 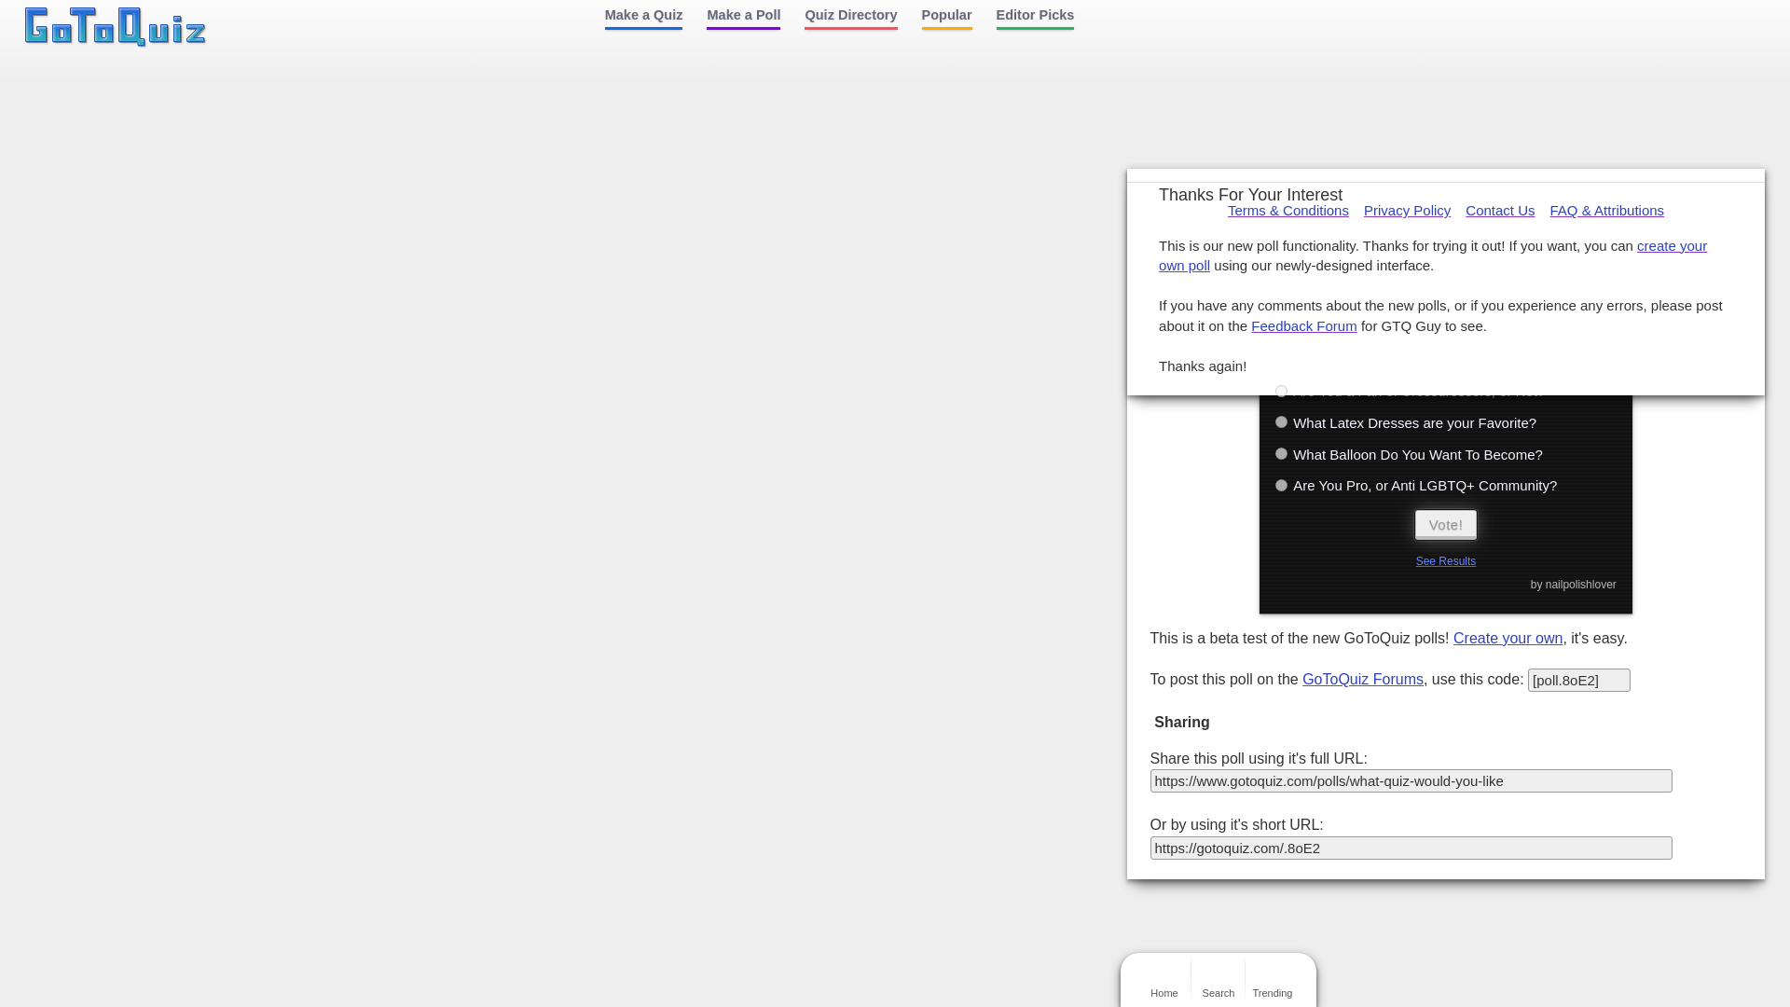 What do you see at coordinates (643, 20) in the screenshot?
I see `Make a Quiz` at bounding box center [643, 20].